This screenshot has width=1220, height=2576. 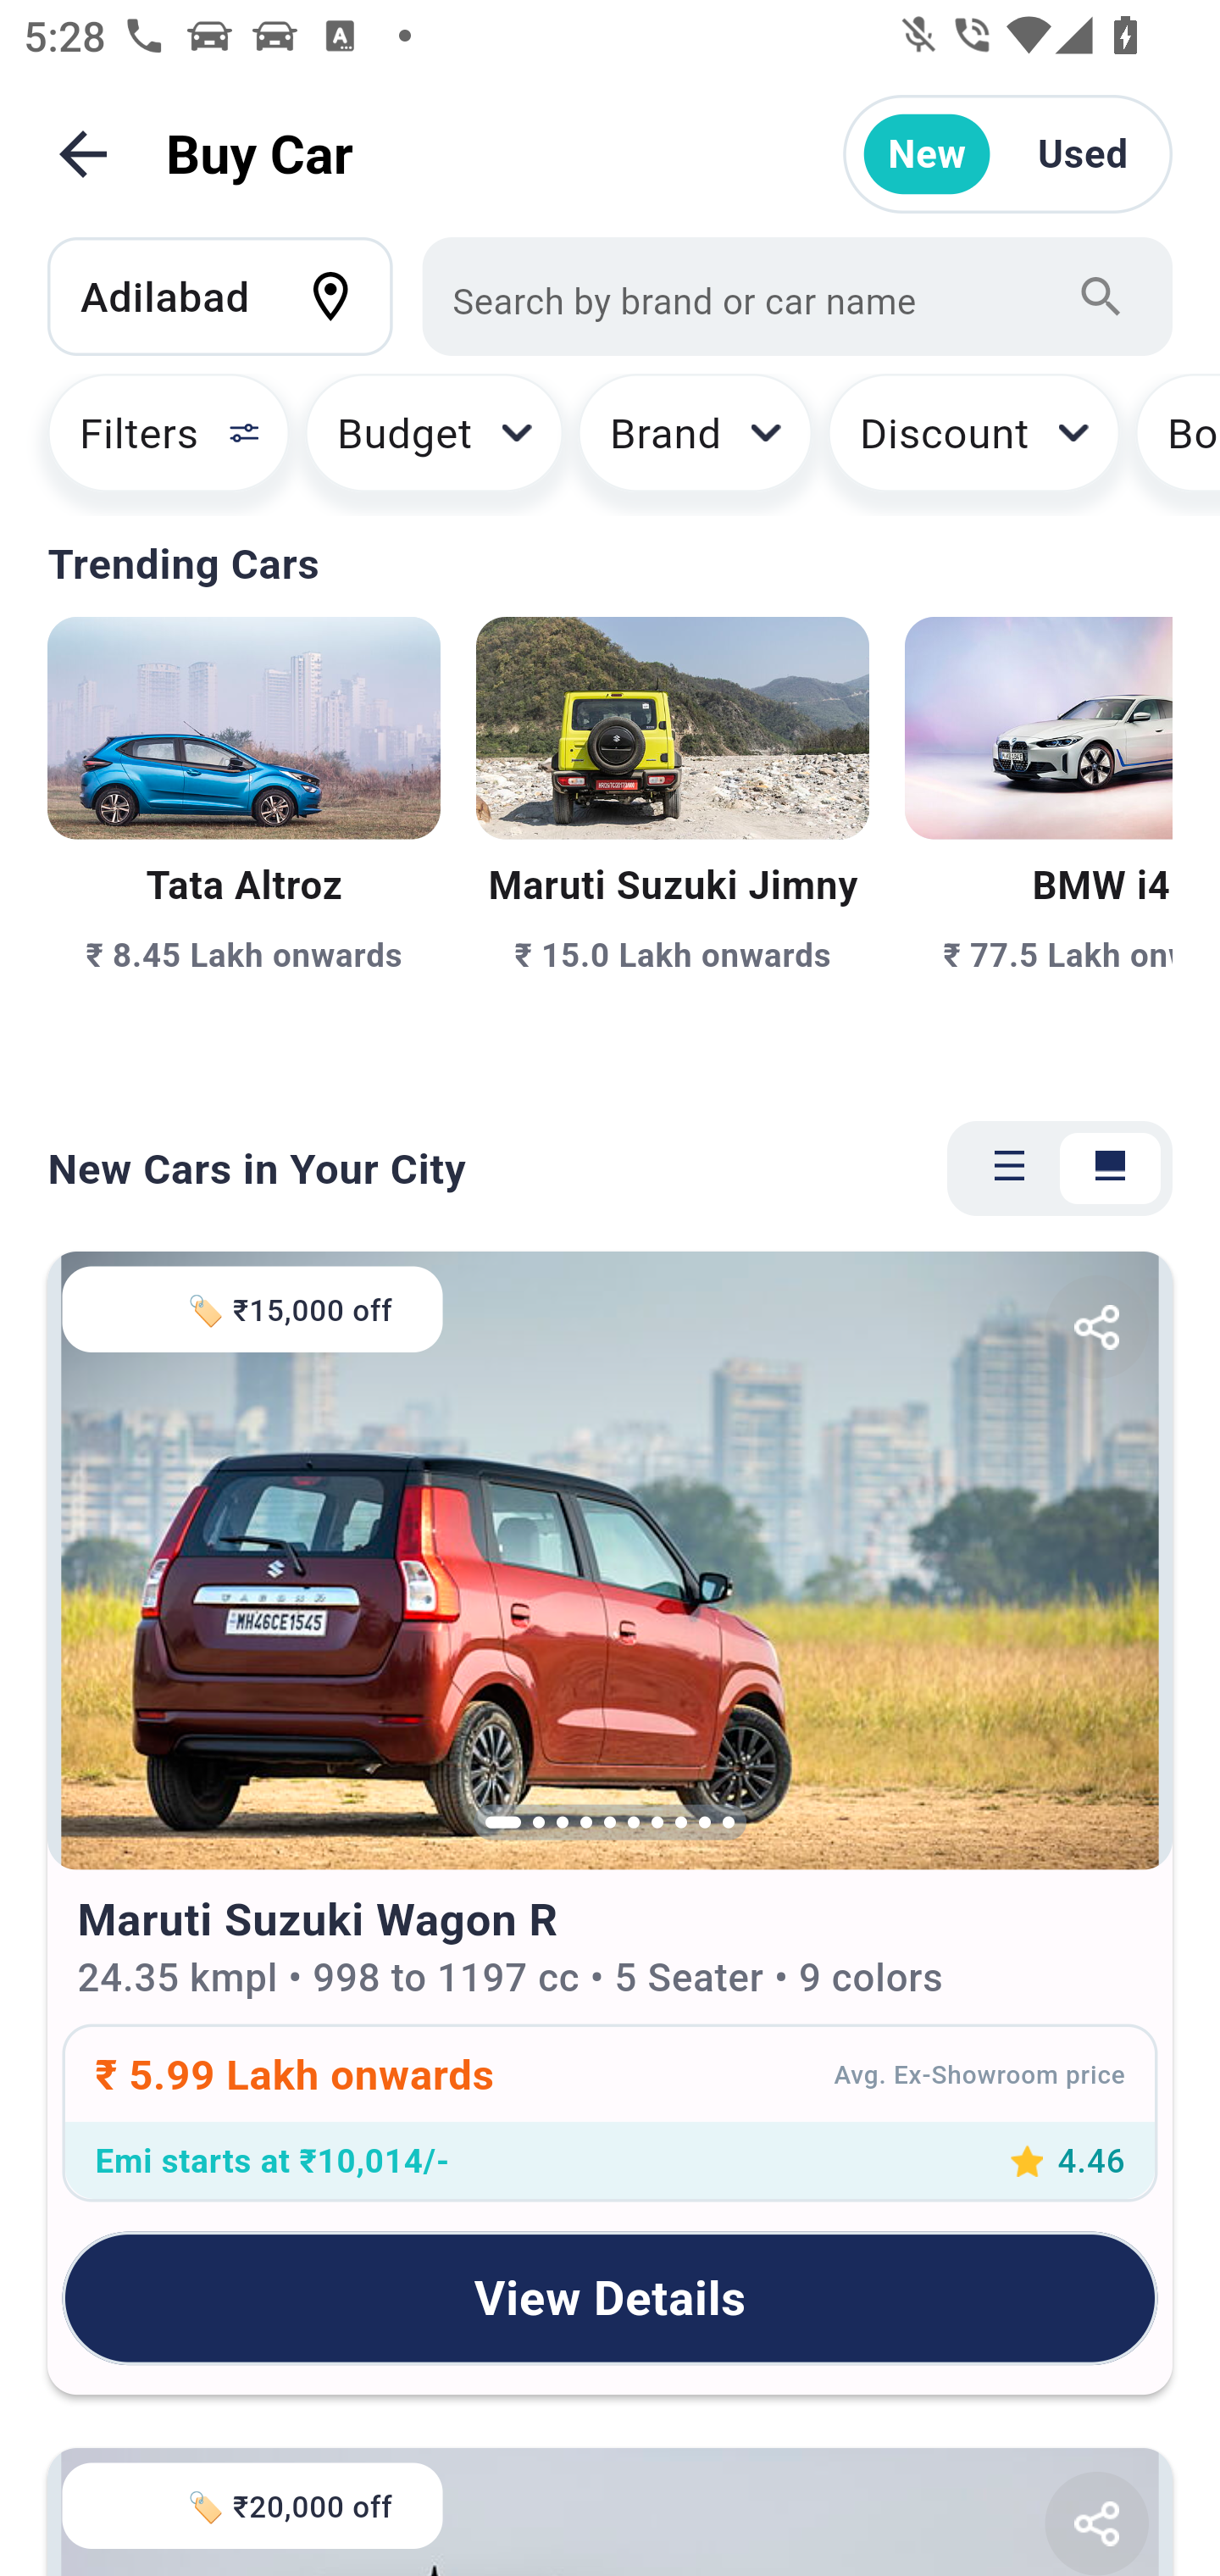 What do you see at coordinates (1110, 1168) in the screenshot?
I see `Tab 2 of 2` at bounding box center [1110, 1168].